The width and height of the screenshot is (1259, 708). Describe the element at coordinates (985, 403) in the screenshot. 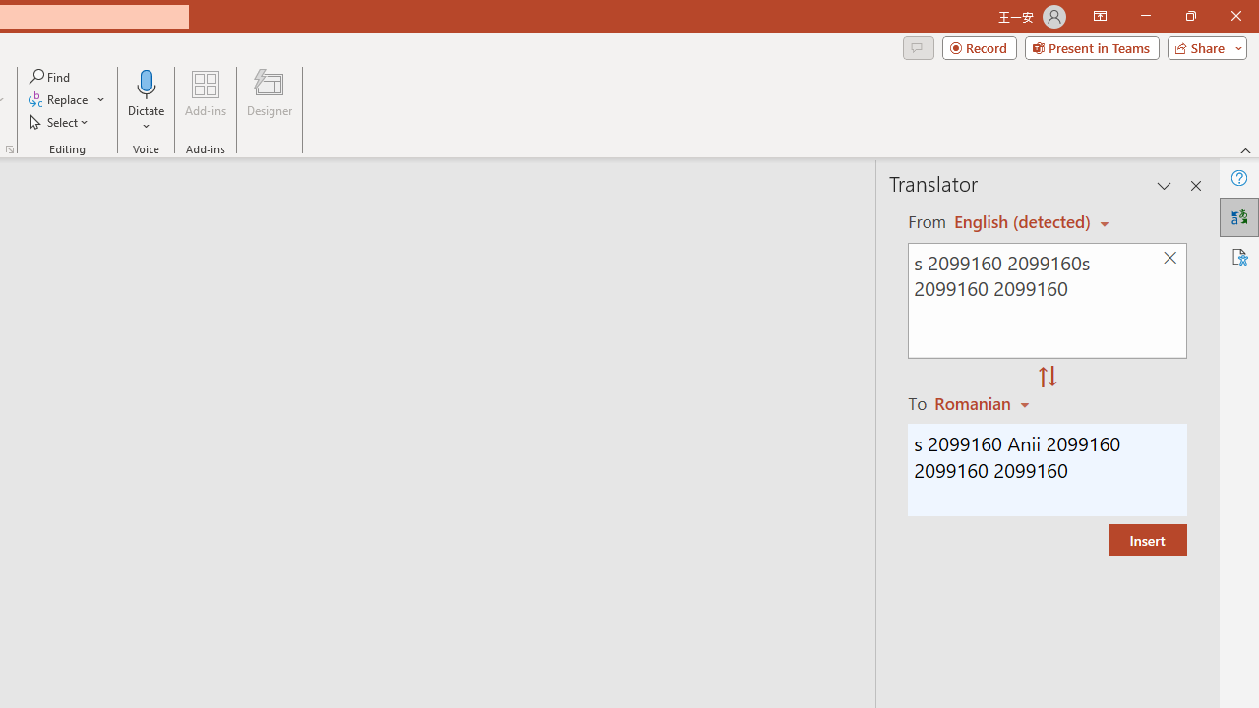

I see `Romanian` at that location.